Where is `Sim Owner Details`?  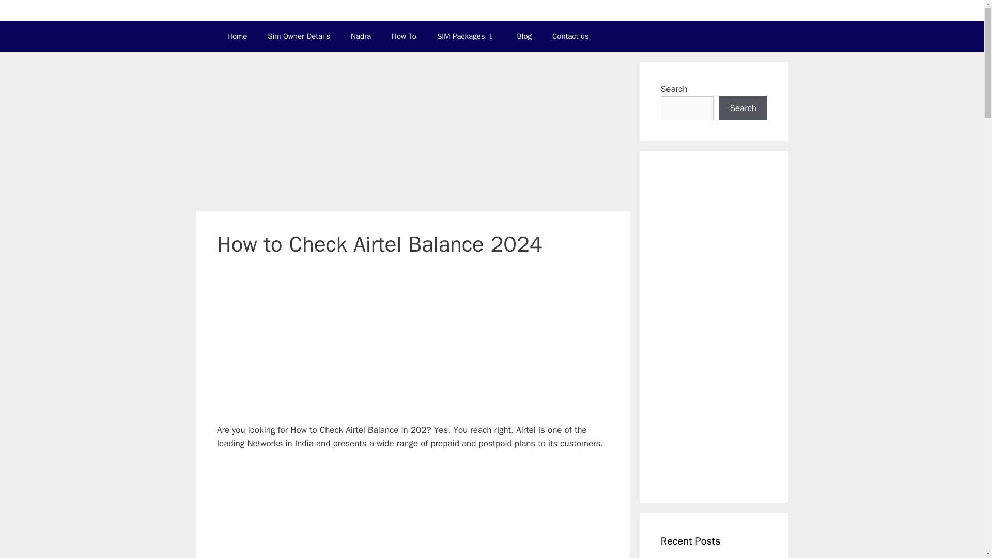
Sim Owner Details is located at coordinates (299, 36).